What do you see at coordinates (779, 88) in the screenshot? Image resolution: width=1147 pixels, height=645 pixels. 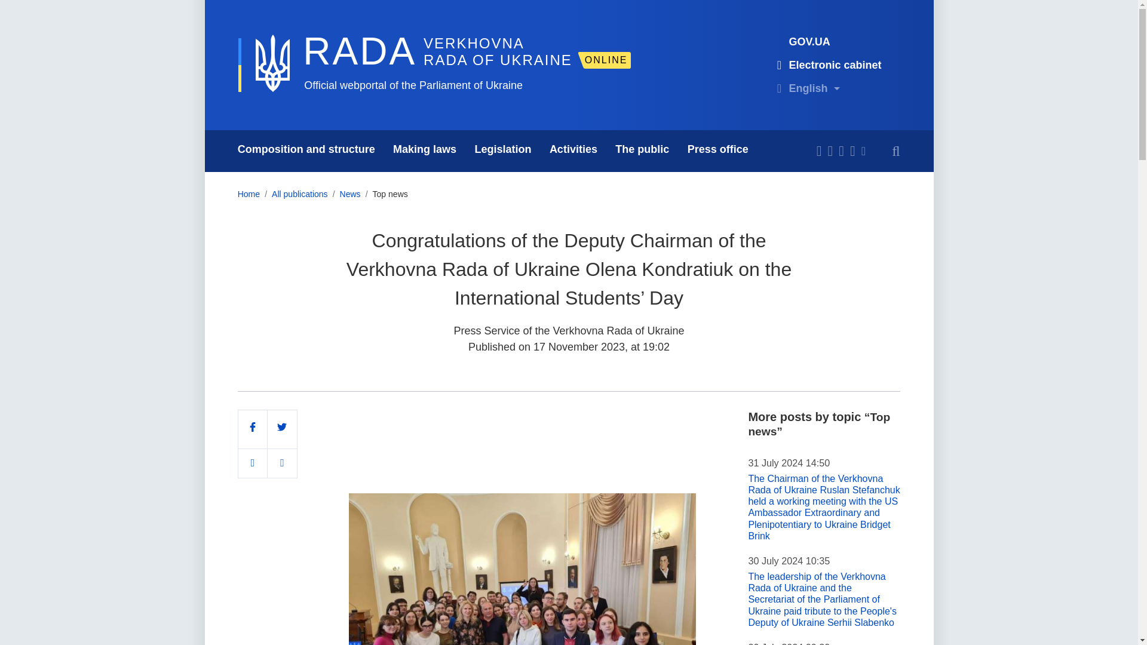 I see `Interface language` at bounding box center [779, 88].